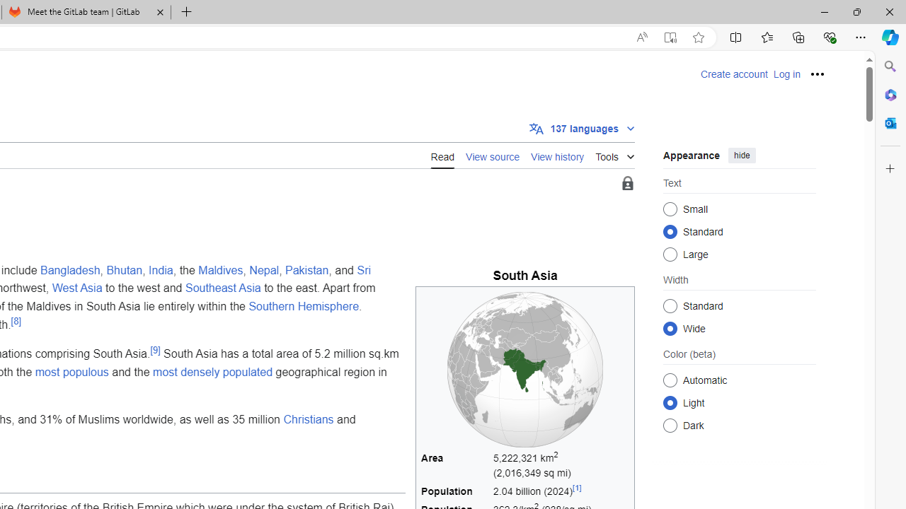 This screenshot has height=509, width=906. What do you see at coordinates (742, 156) in the screenshot?
I see `hide` at bounding box center [742, 156].